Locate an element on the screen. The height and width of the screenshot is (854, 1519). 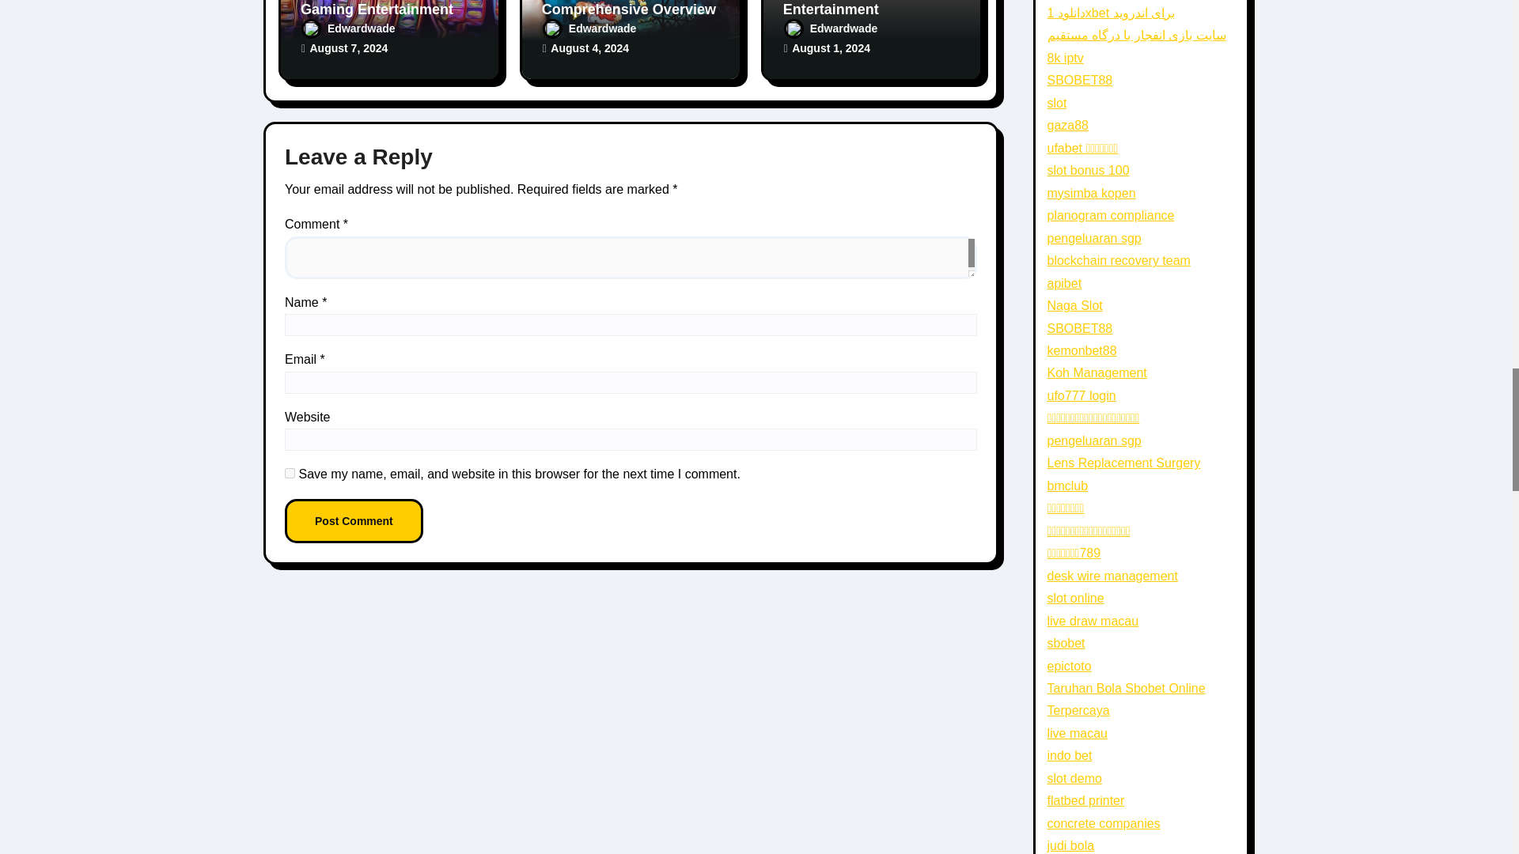
yes is located at coordinates (290, 473).